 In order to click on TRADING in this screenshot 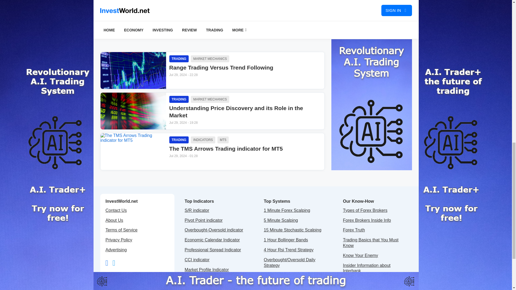, I will do `click(179, 140)`.